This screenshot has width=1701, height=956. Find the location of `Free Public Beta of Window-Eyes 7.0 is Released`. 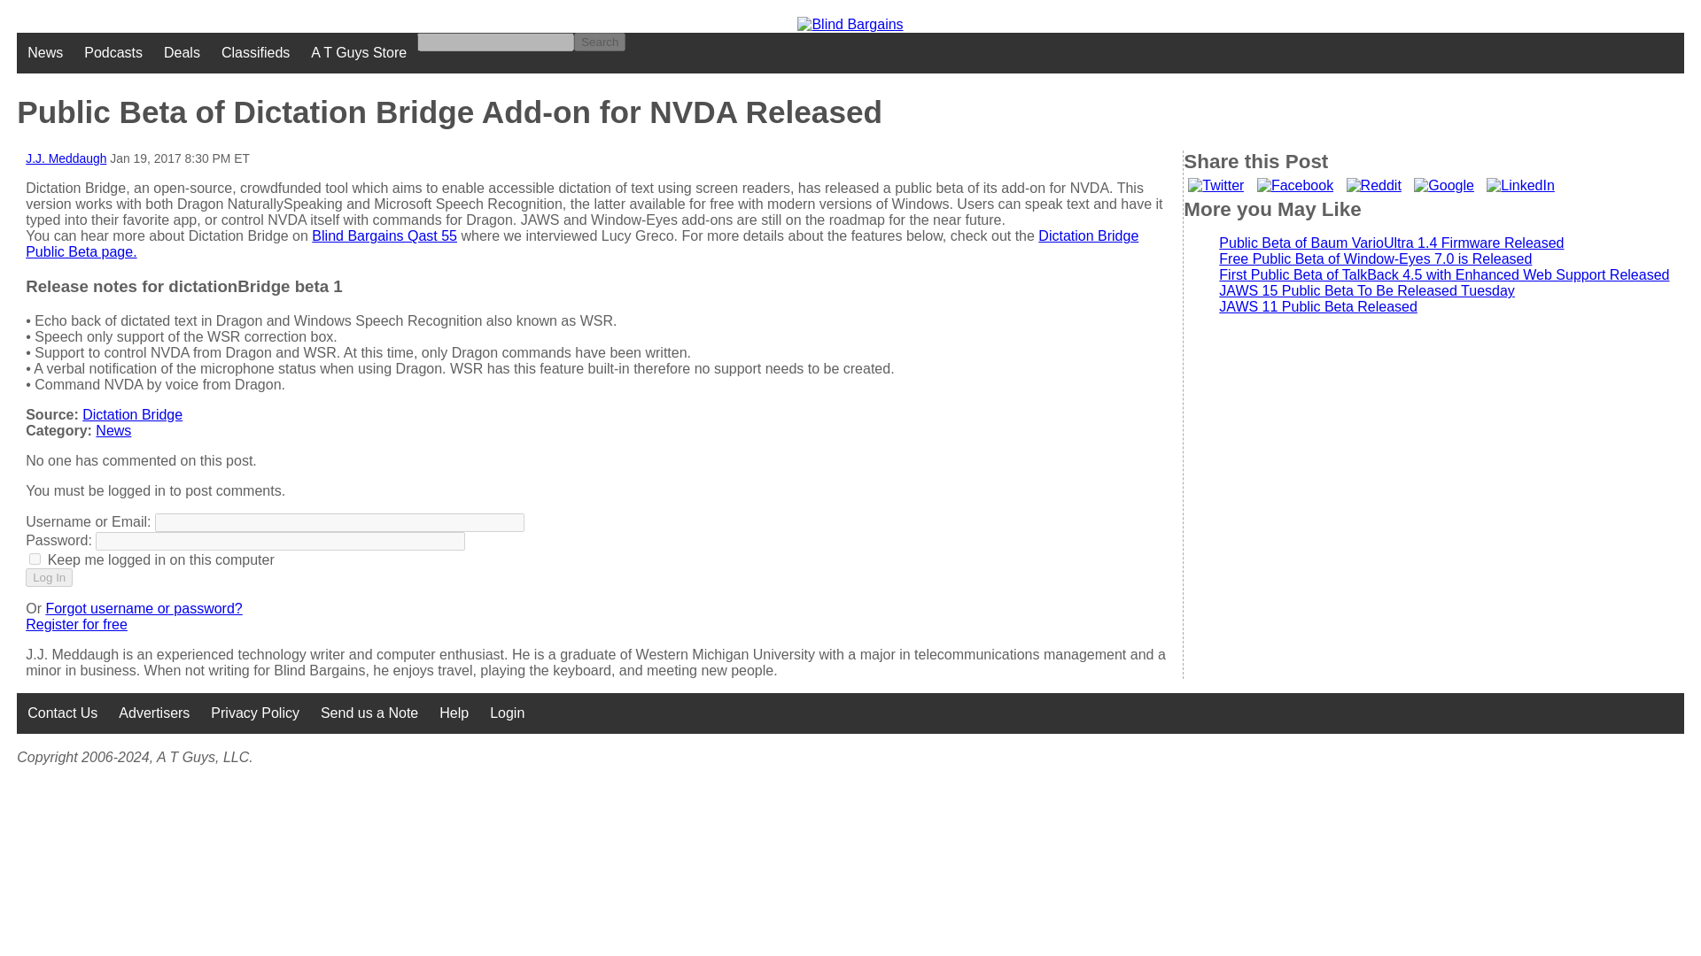

Free Public Beta of Window-Eyes 7.0 is Released is located at coordinates (1375, 258).